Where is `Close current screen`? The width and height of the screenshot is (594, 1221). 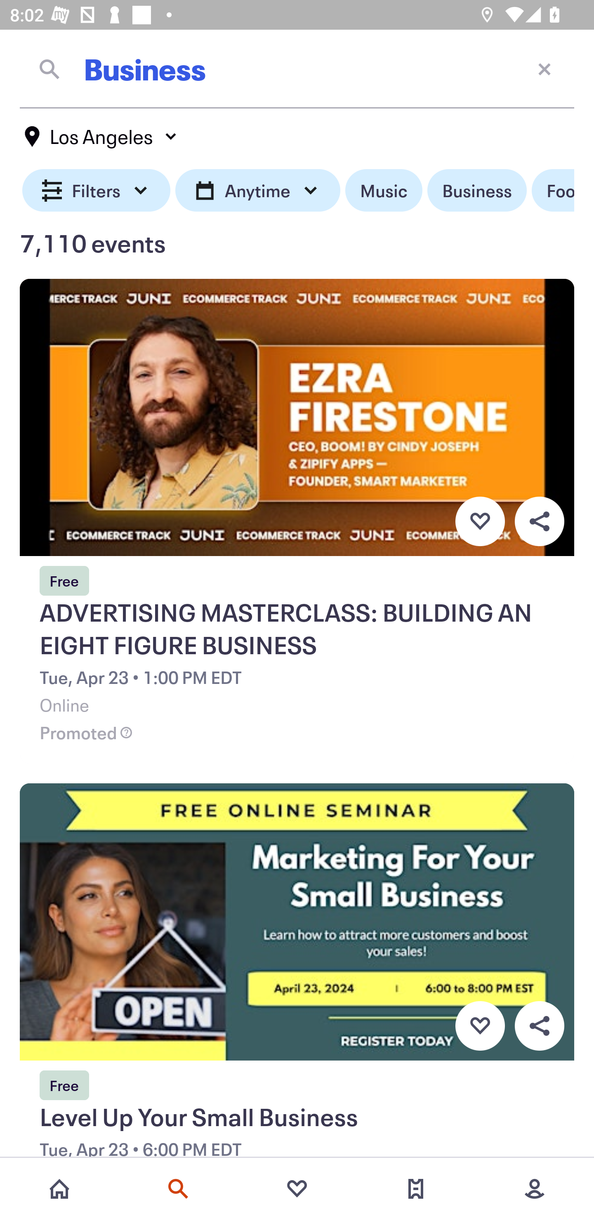
Close current screen is located at coordinates (544, 68).